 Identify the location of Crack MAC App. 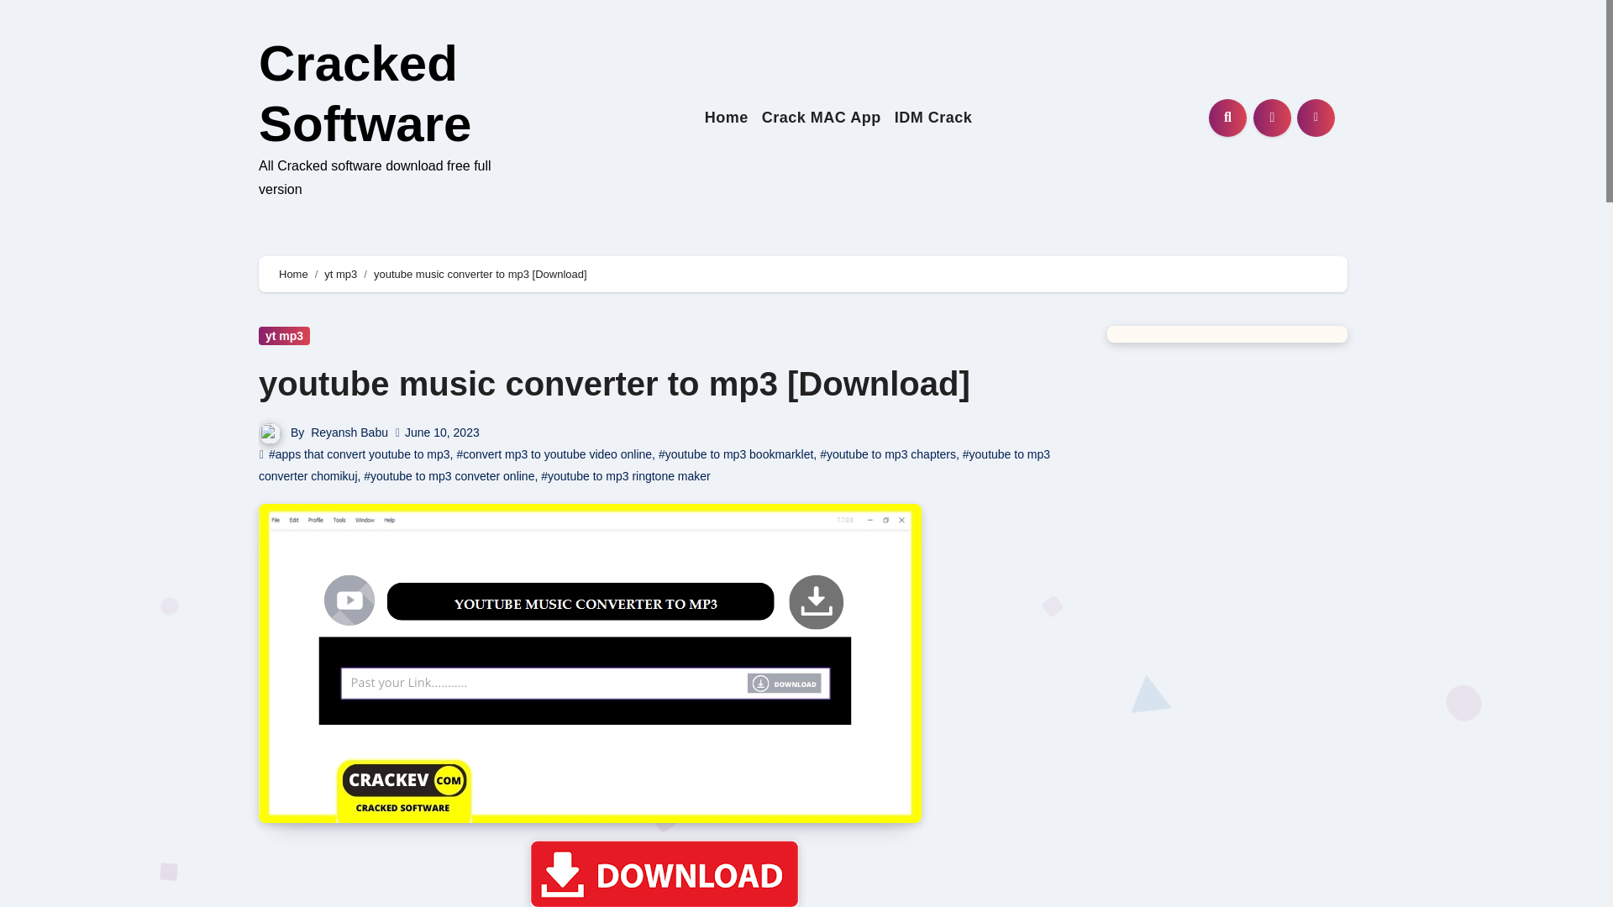
(822, 118).